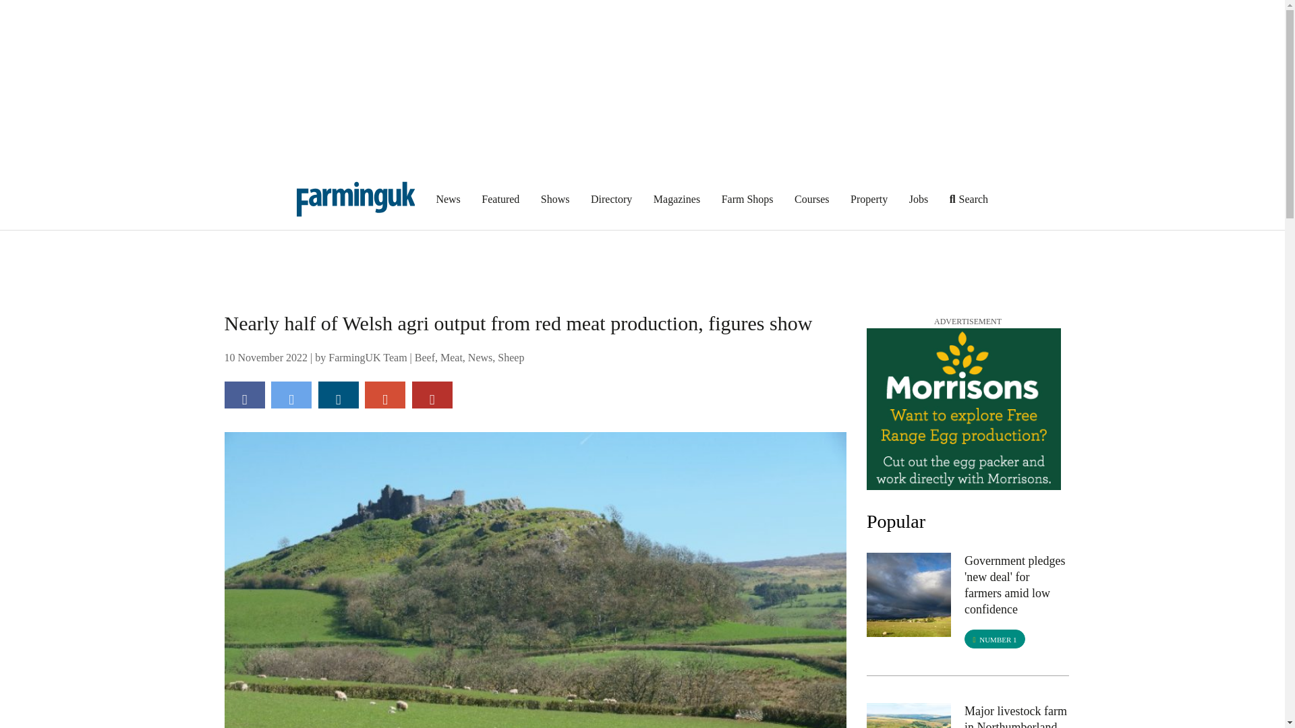 This screenshot has width=1295, height=728. I want to click on Share by Email, so click(384, 394).